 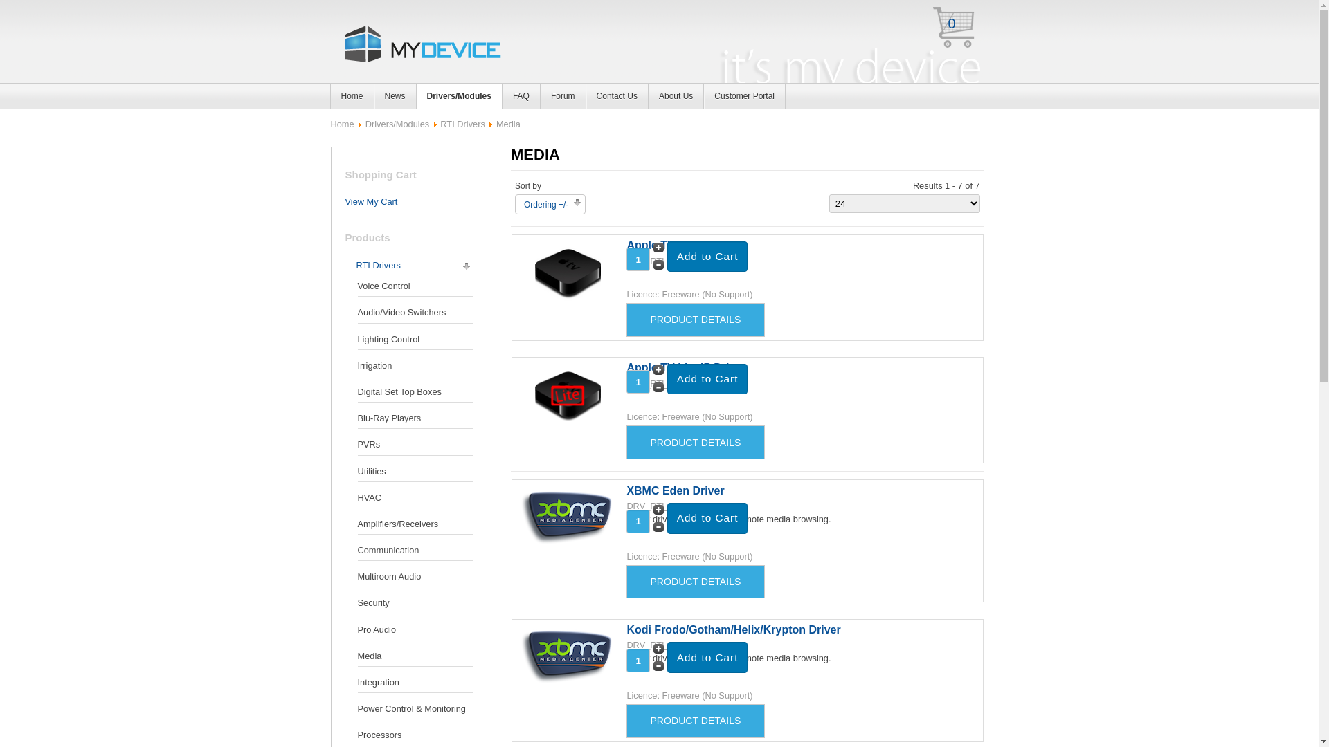 What do you see at coordinates (638, 661) in the screenshot?
I see `1` at bounding box center [638, 661].